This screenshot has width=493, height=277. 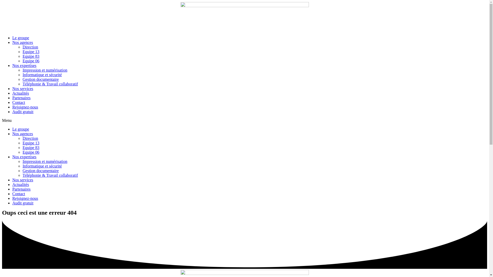 What do you see at coordinates (31, 52) in the screenshot?
I see `Equipe 13` at bounding box center [31, 52].